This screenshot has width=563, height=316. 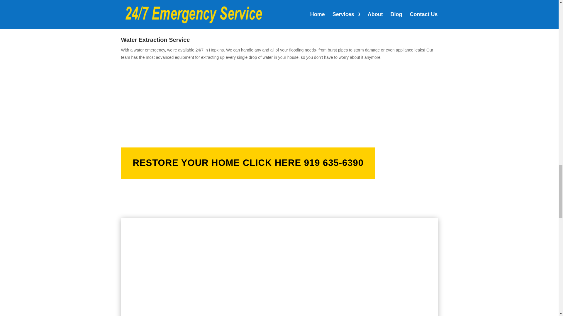 I want to click on RESTORE YOUR HOME CLICK HERE 919 635-6390, so click(x=248, y=163).